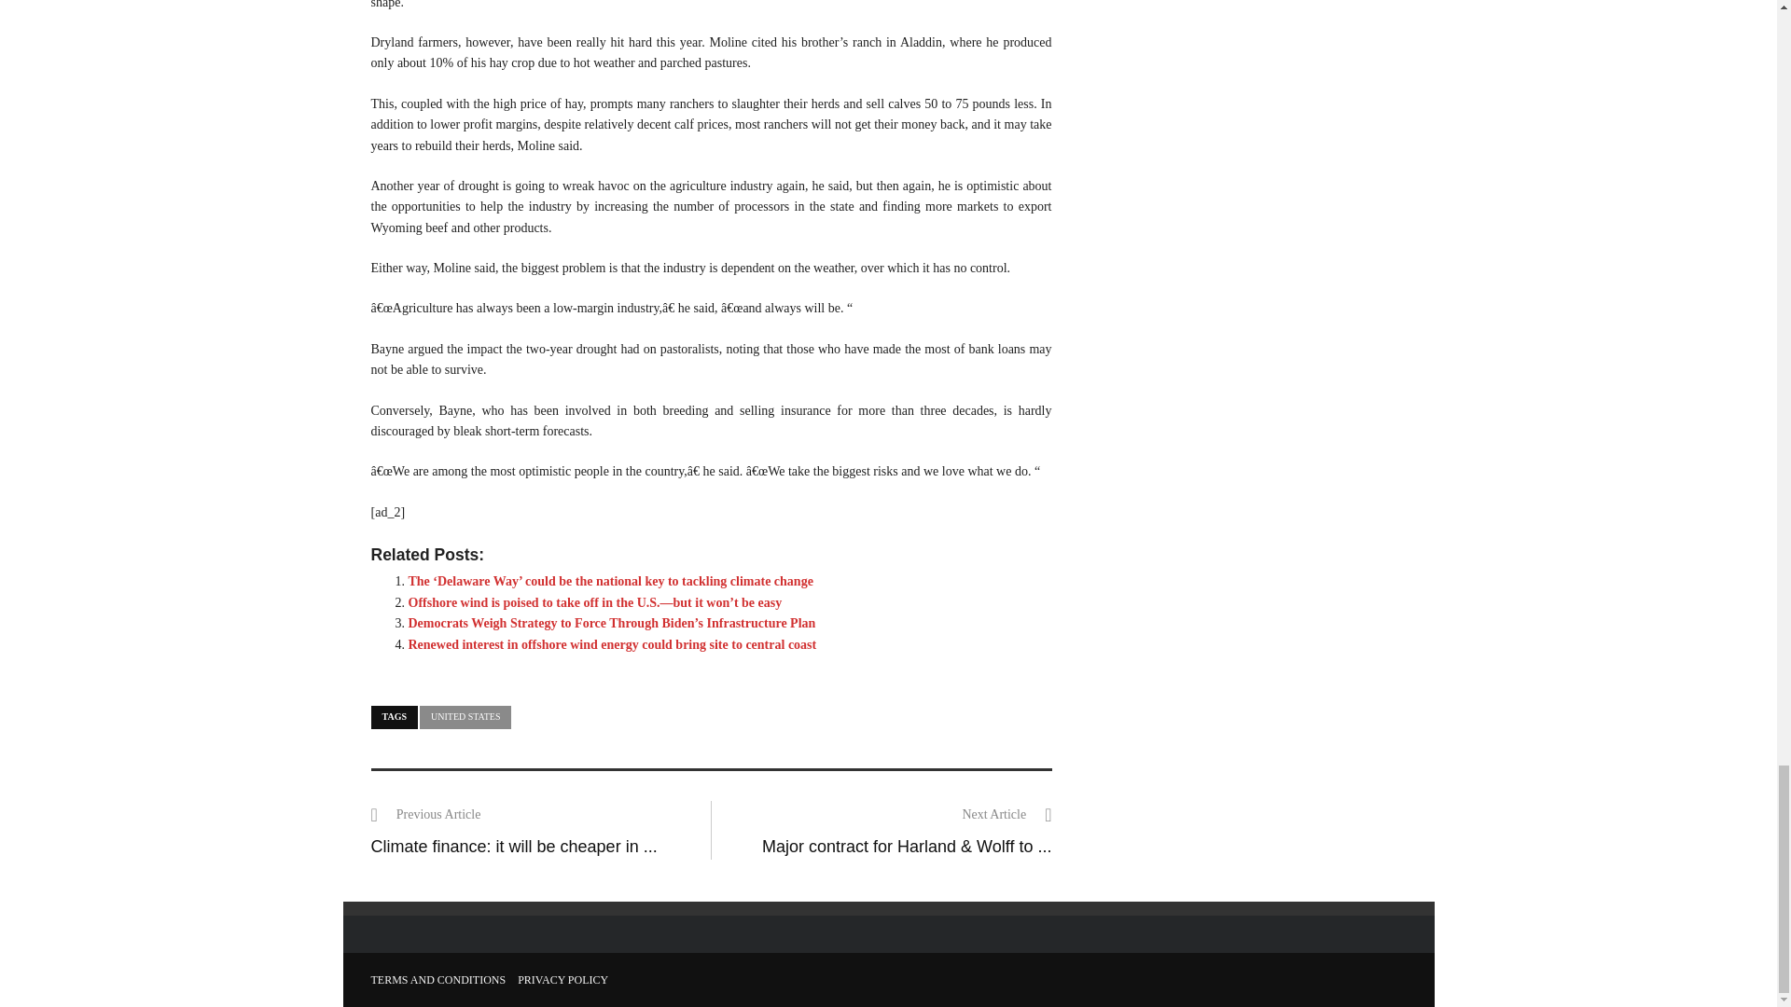  Describe the element at coordinates (513, 847) in the screenshot. I see `Climate finance: it will be cheaper in ...` at that location.